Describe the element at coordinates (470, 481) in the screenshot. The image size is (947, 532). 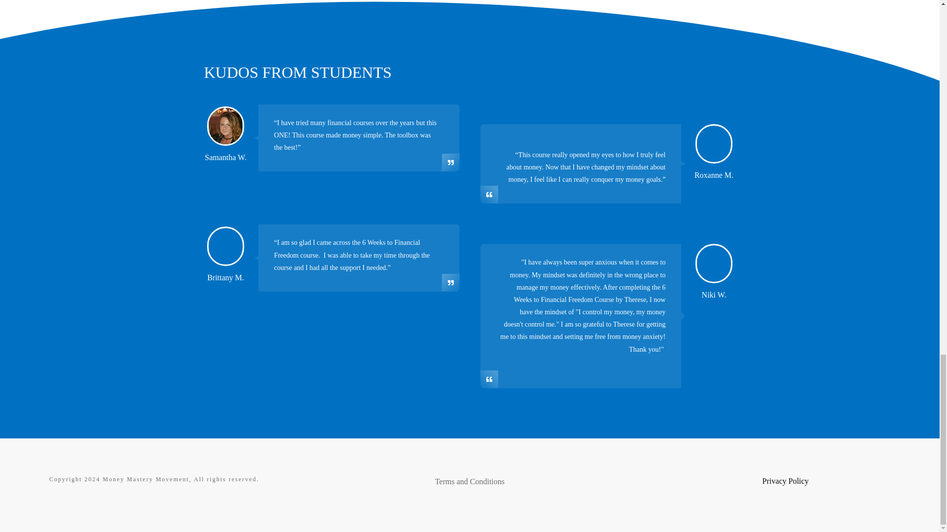
I see `Terms and Conditions` at that location.